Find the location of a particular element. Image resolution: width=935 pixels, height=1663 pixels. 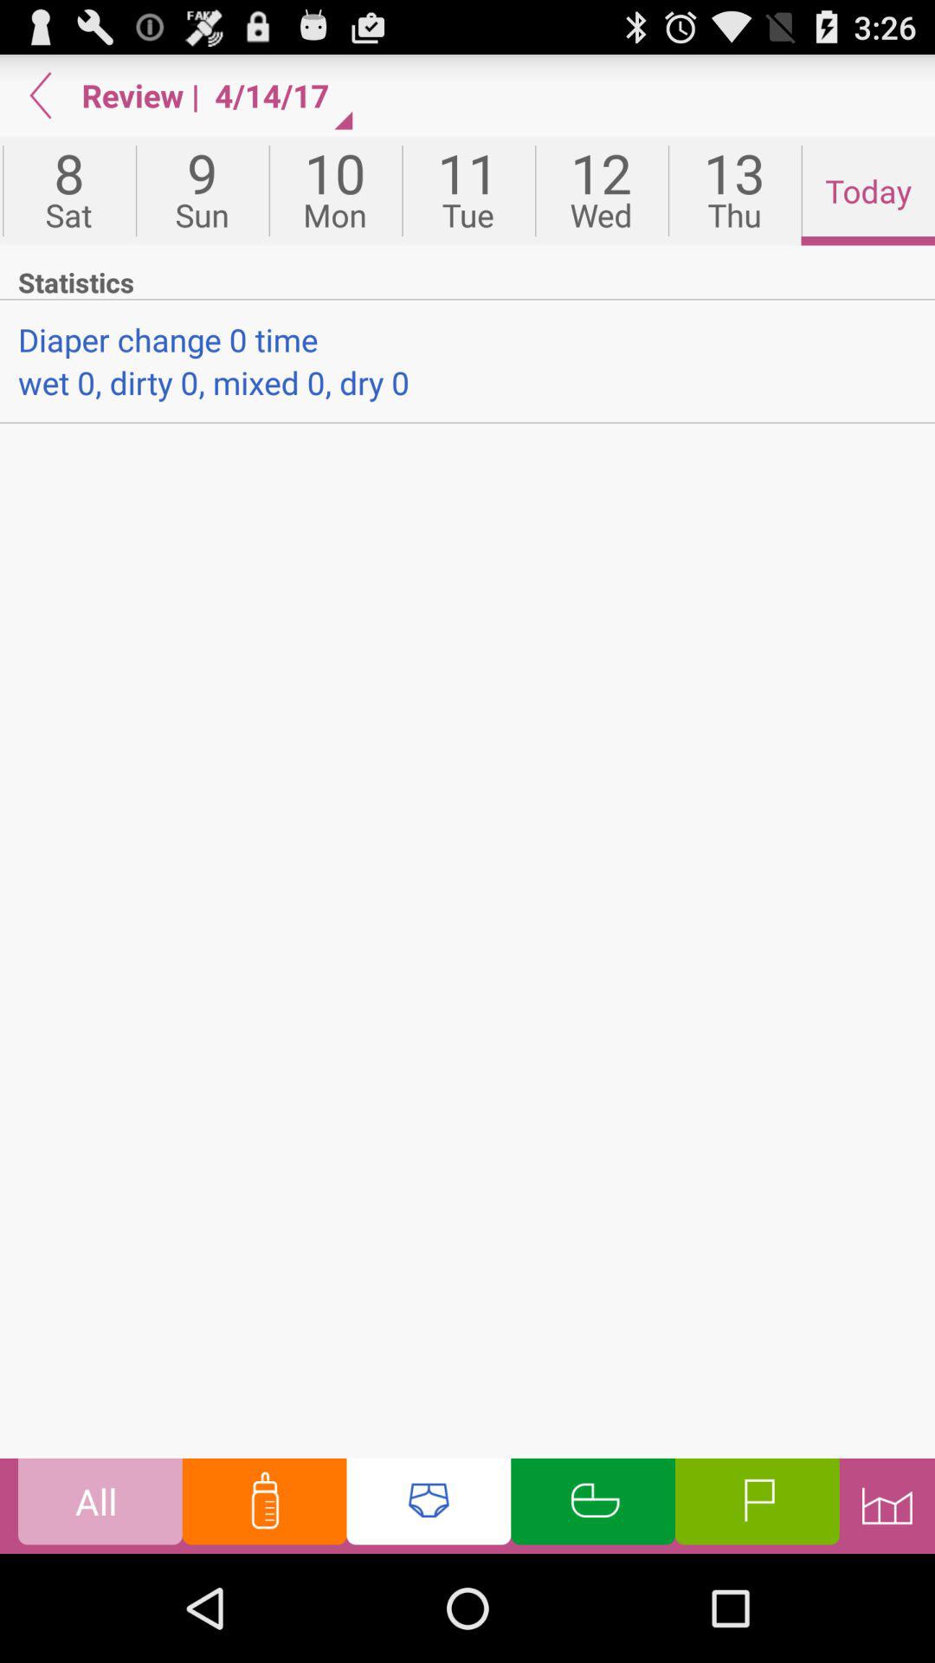

report this viodio is located at coordinates (757, 1505).